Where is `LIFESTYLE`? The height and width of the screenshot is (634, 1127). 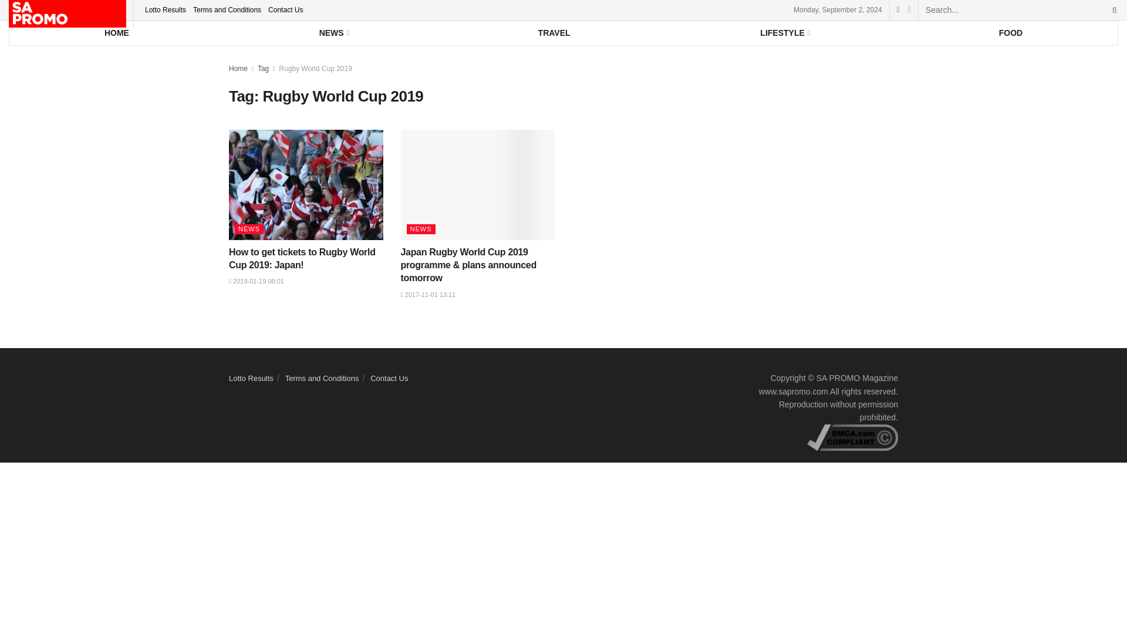
LIFESTYLE is located at coordinates (784, 33).